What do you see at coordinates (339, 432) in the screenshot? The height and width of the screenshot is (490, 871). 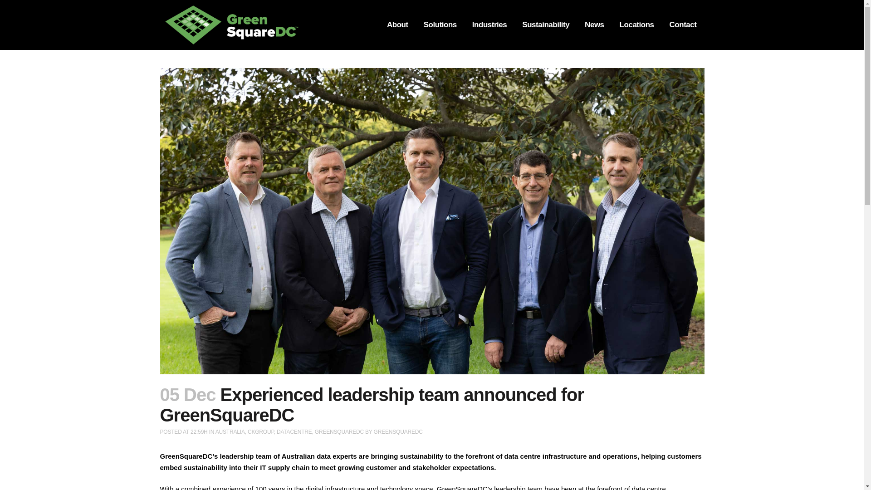 I see `GREENSQUAREDC` at bounding box center [339, 432].